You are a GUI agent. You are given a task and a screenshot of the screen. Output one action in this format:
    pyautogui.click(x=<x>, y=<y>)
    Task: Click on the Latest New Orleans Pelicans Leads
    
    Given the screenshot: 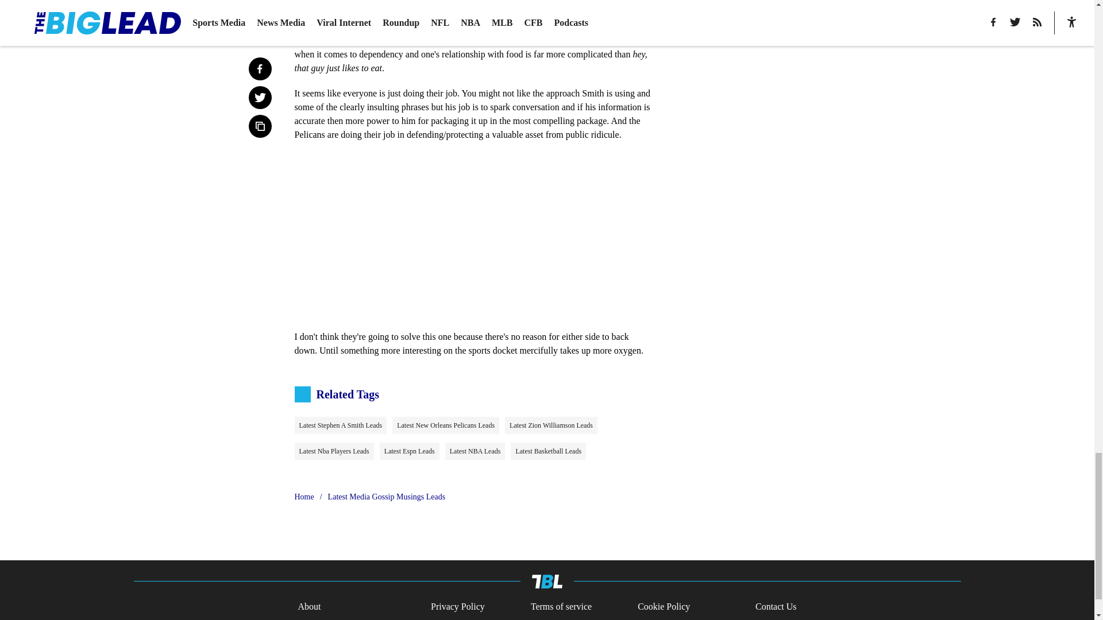 What is the action you would take?
    pyautogui.click(x=446, y=425)
    